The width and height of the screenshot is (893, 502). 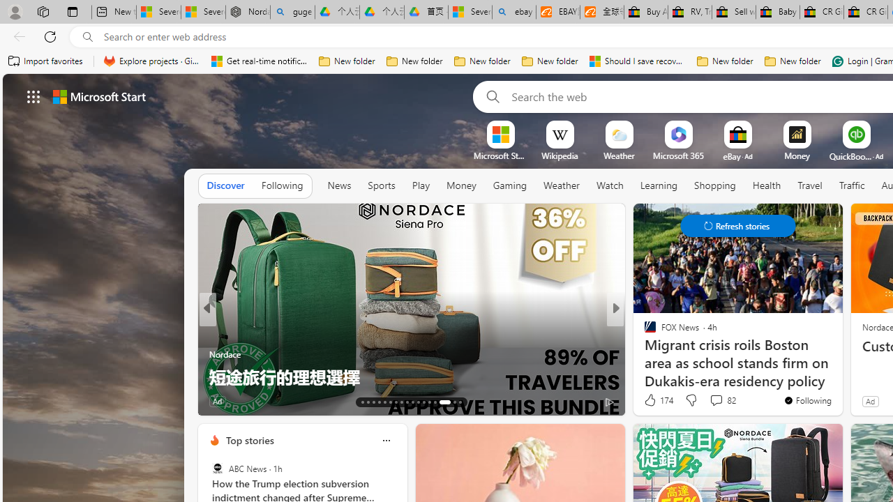 What do you see at coordinates (734, 13) in the screenshot?
I see `Sell worldwide with eBay` at bounding box center [734, 13].